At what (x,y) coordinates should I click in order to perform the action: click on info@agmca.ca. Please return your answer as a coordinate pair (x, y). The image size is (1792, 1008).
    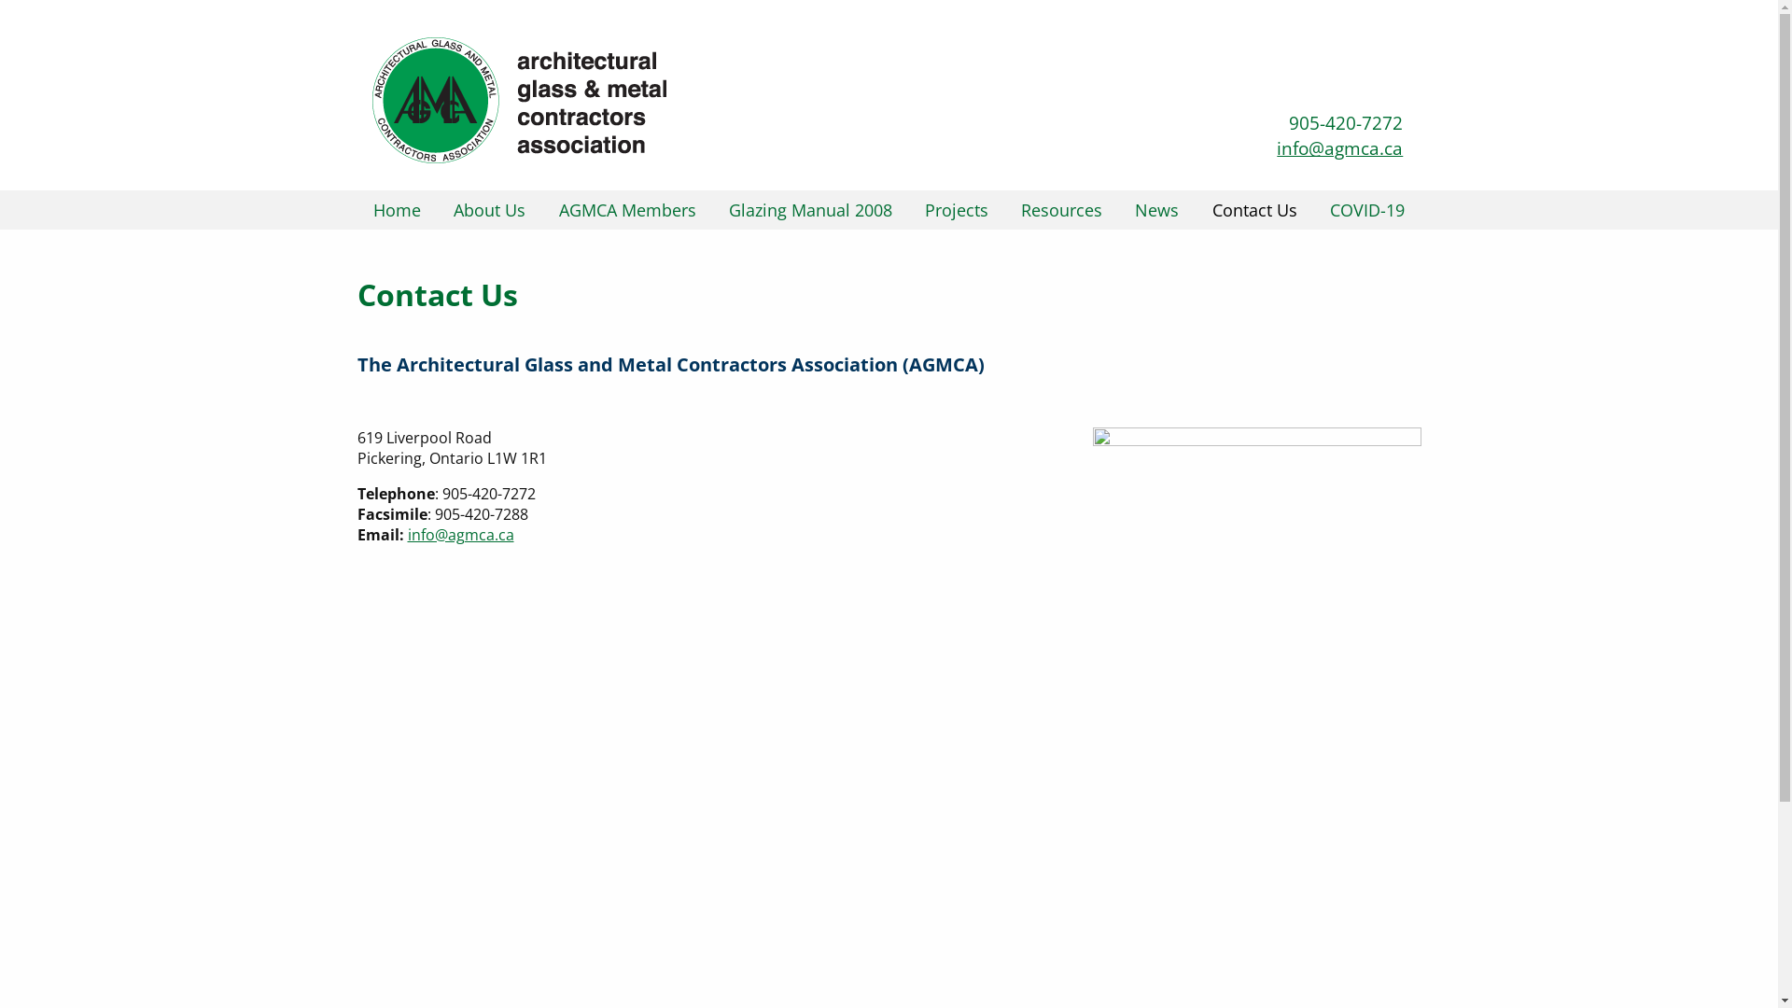
    Looking at the image, I should click on (1340, 147).